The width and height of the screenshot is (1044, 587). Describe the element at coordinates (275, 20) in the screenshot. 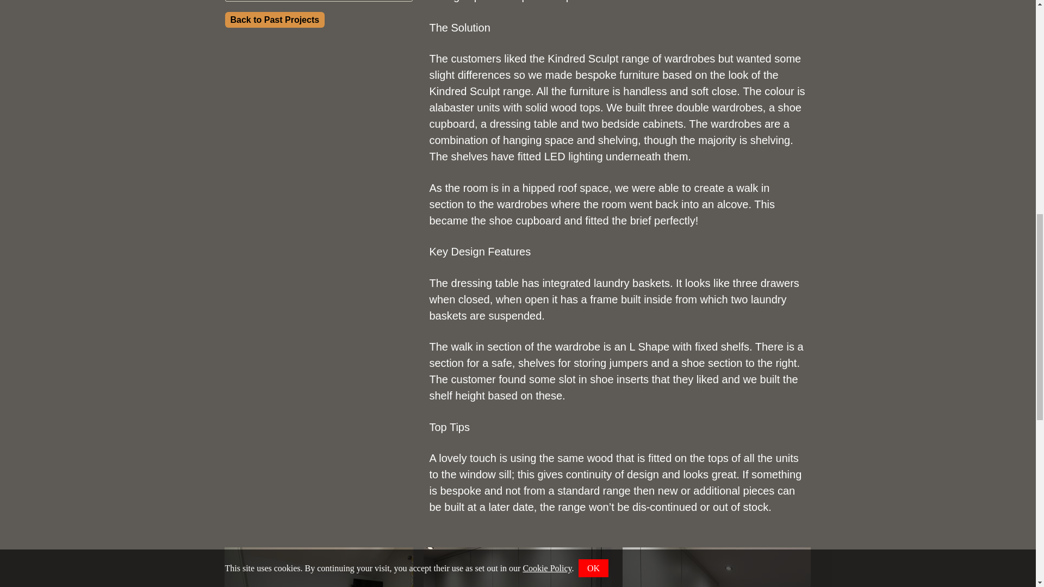

I see `Back to Past Projects` at that location.